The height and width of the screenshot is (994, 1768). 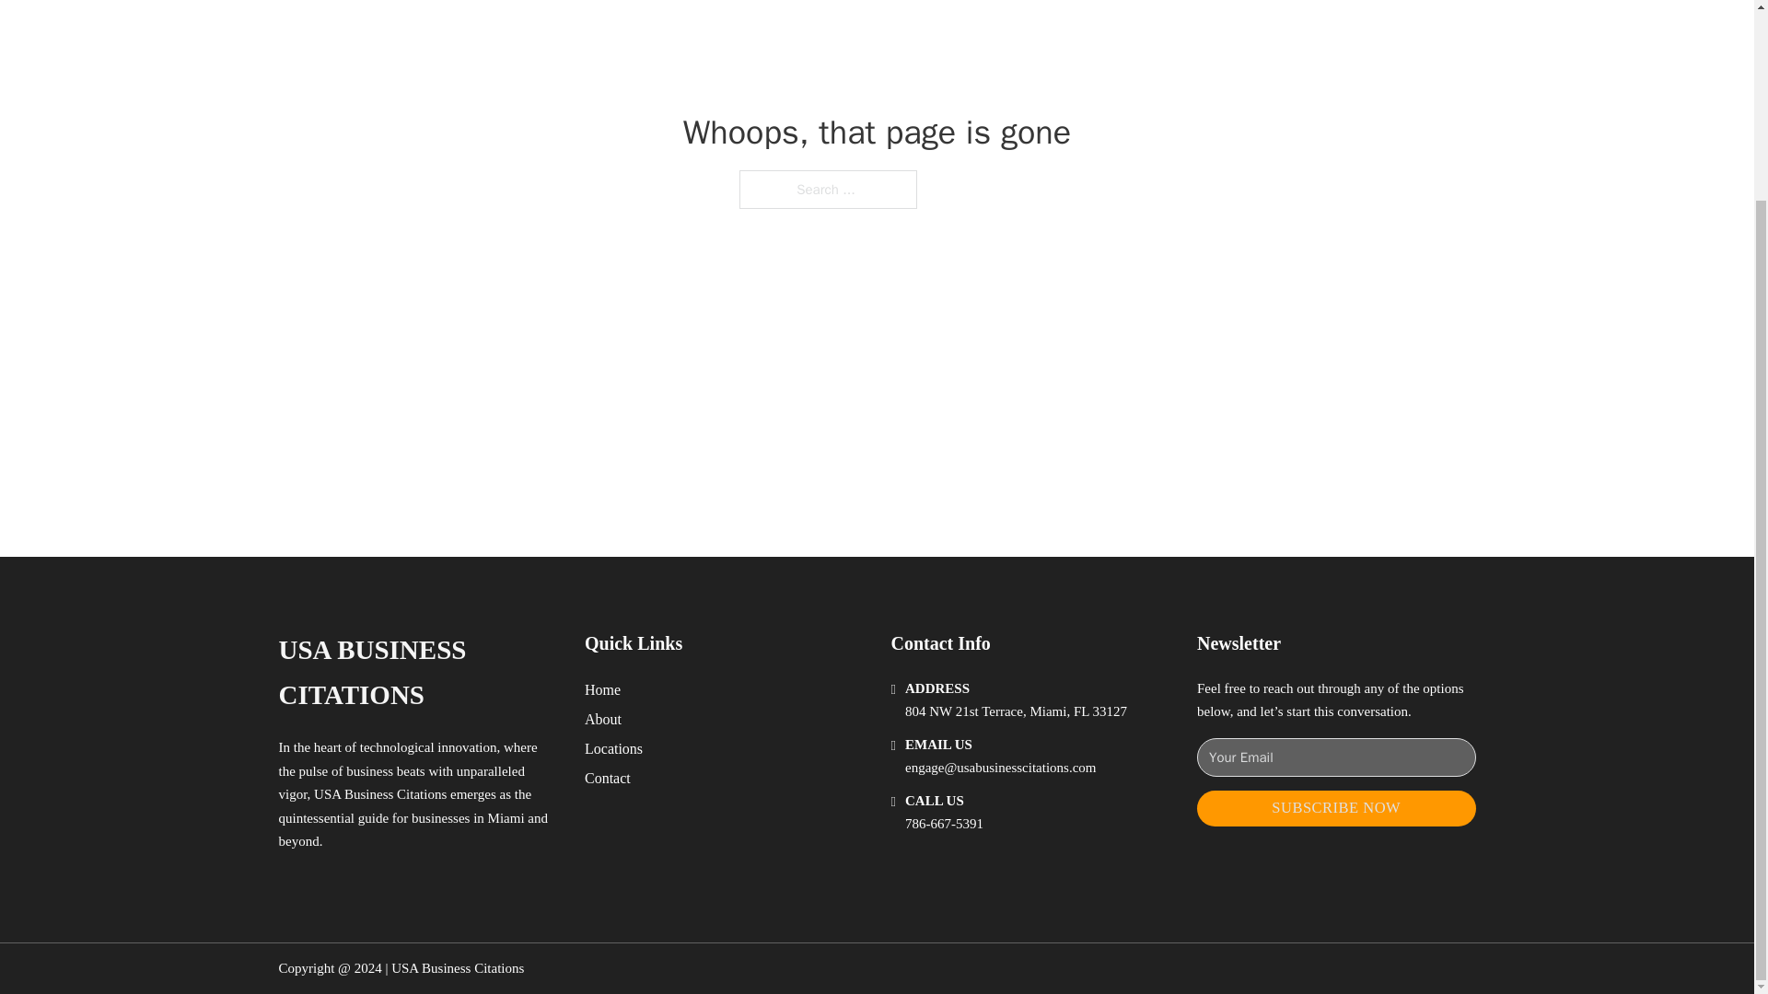 I want to click on Locations, so click(x=613, y=749).